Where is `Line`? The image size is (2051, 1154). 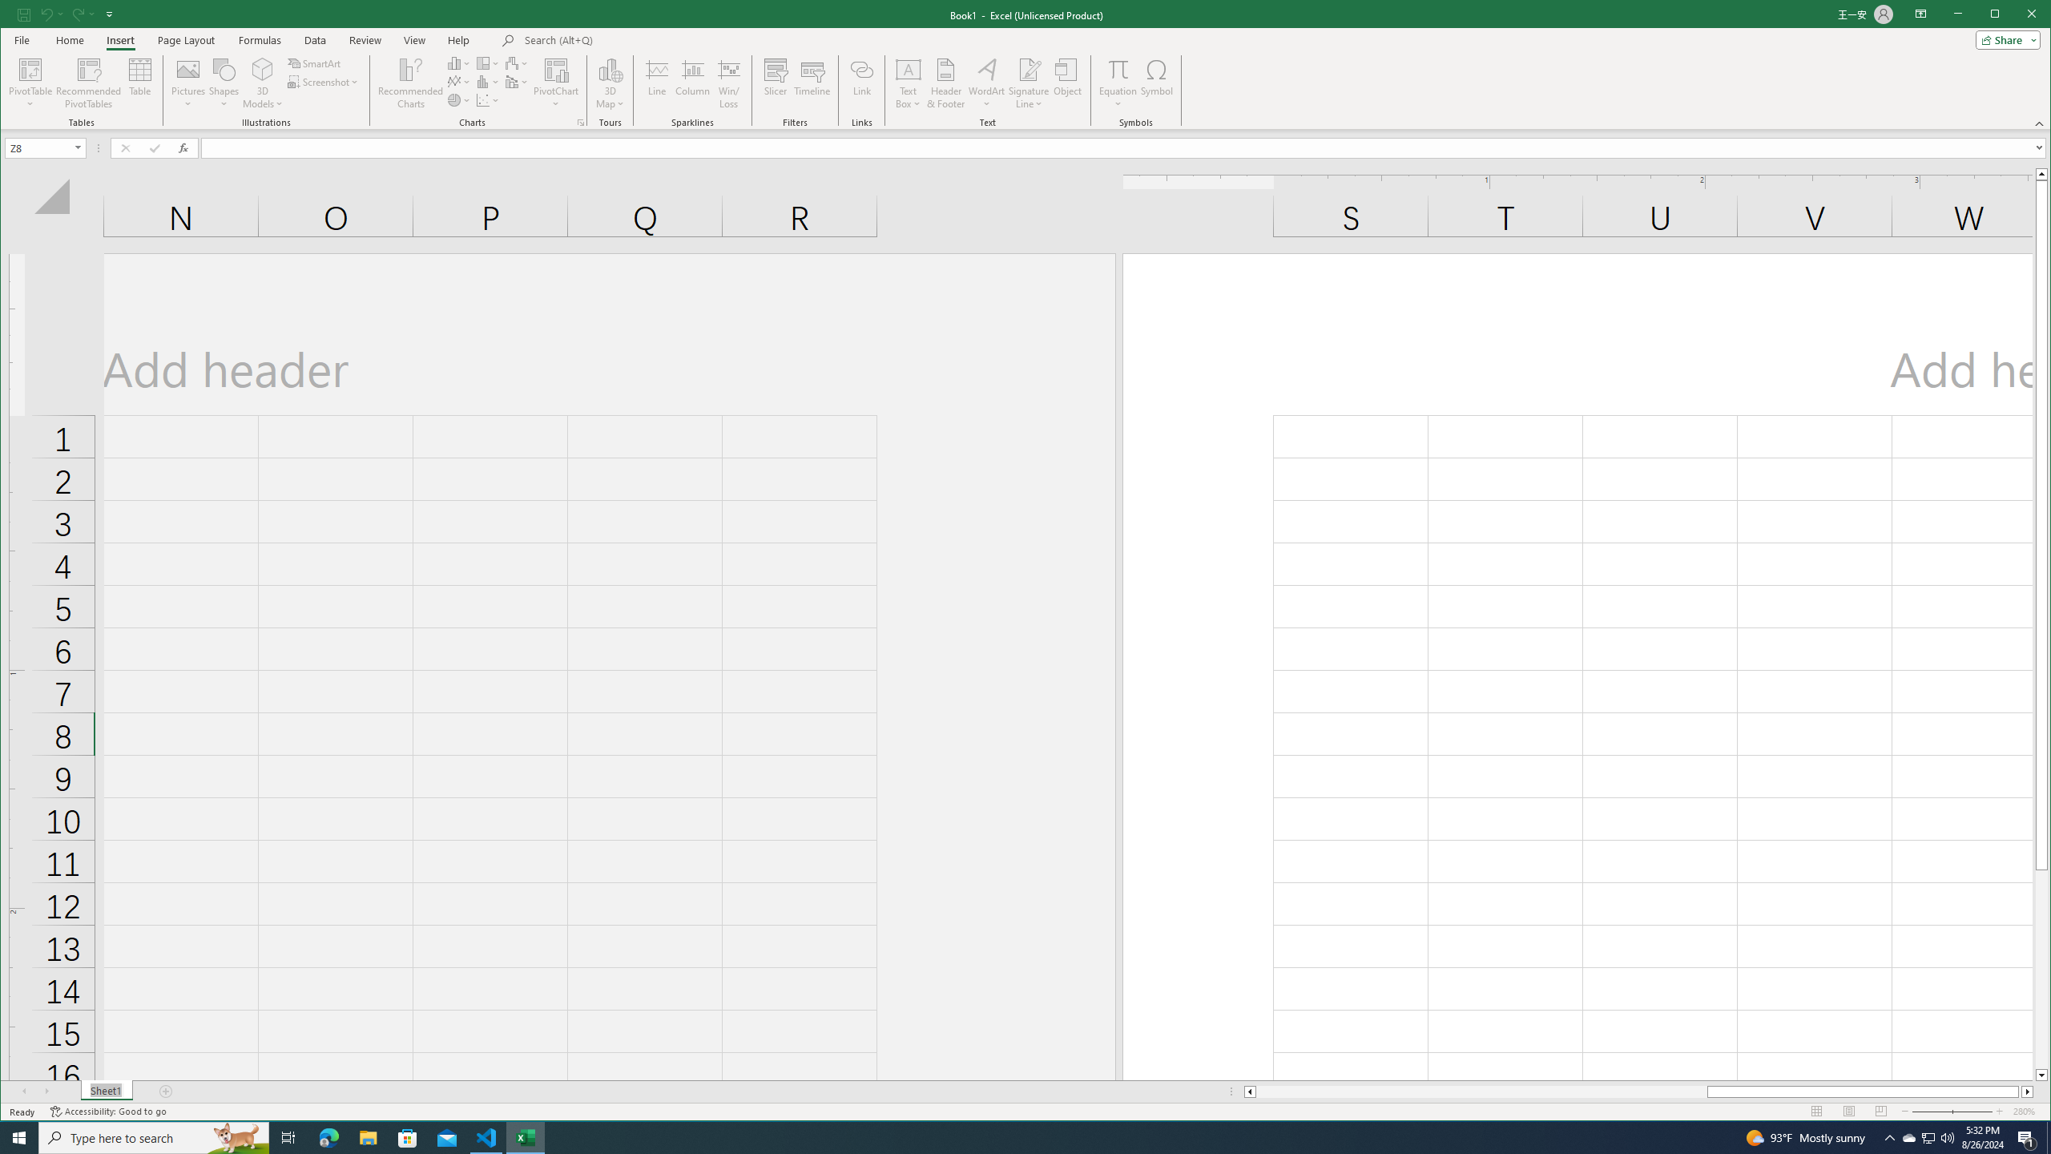 Line is located at coordinates (657, 83).